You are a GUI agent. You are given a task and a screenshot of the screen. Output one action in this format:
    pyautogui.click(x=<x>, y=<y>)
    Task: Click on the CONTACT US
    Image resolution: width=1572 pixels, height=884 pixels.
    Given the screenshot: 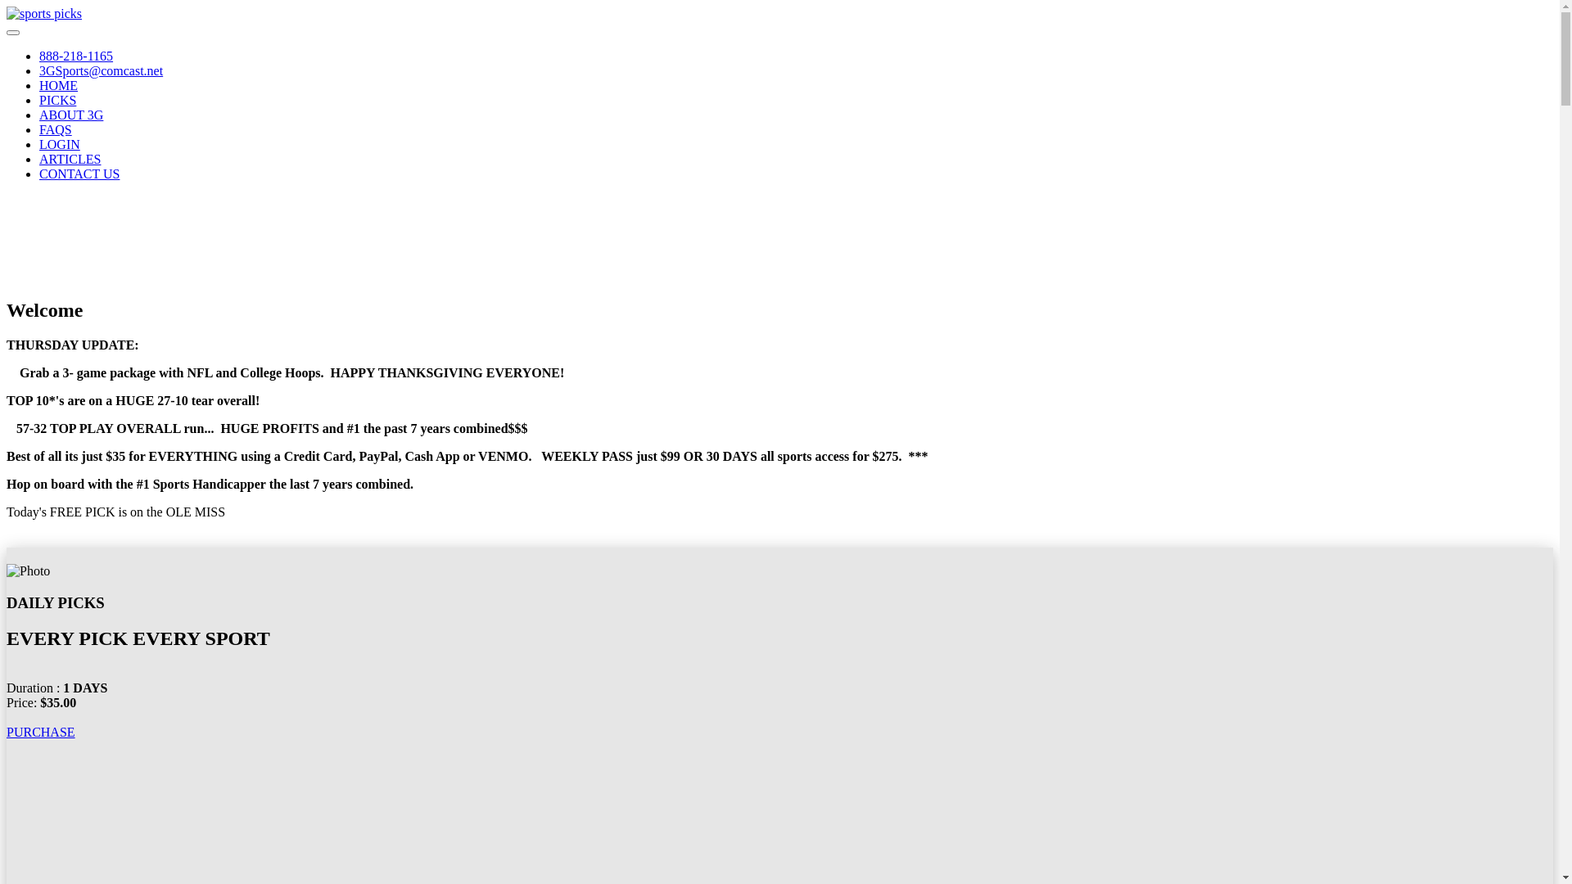 What is the action you would take?
    pyautogui.click(x=79, y=174)
    